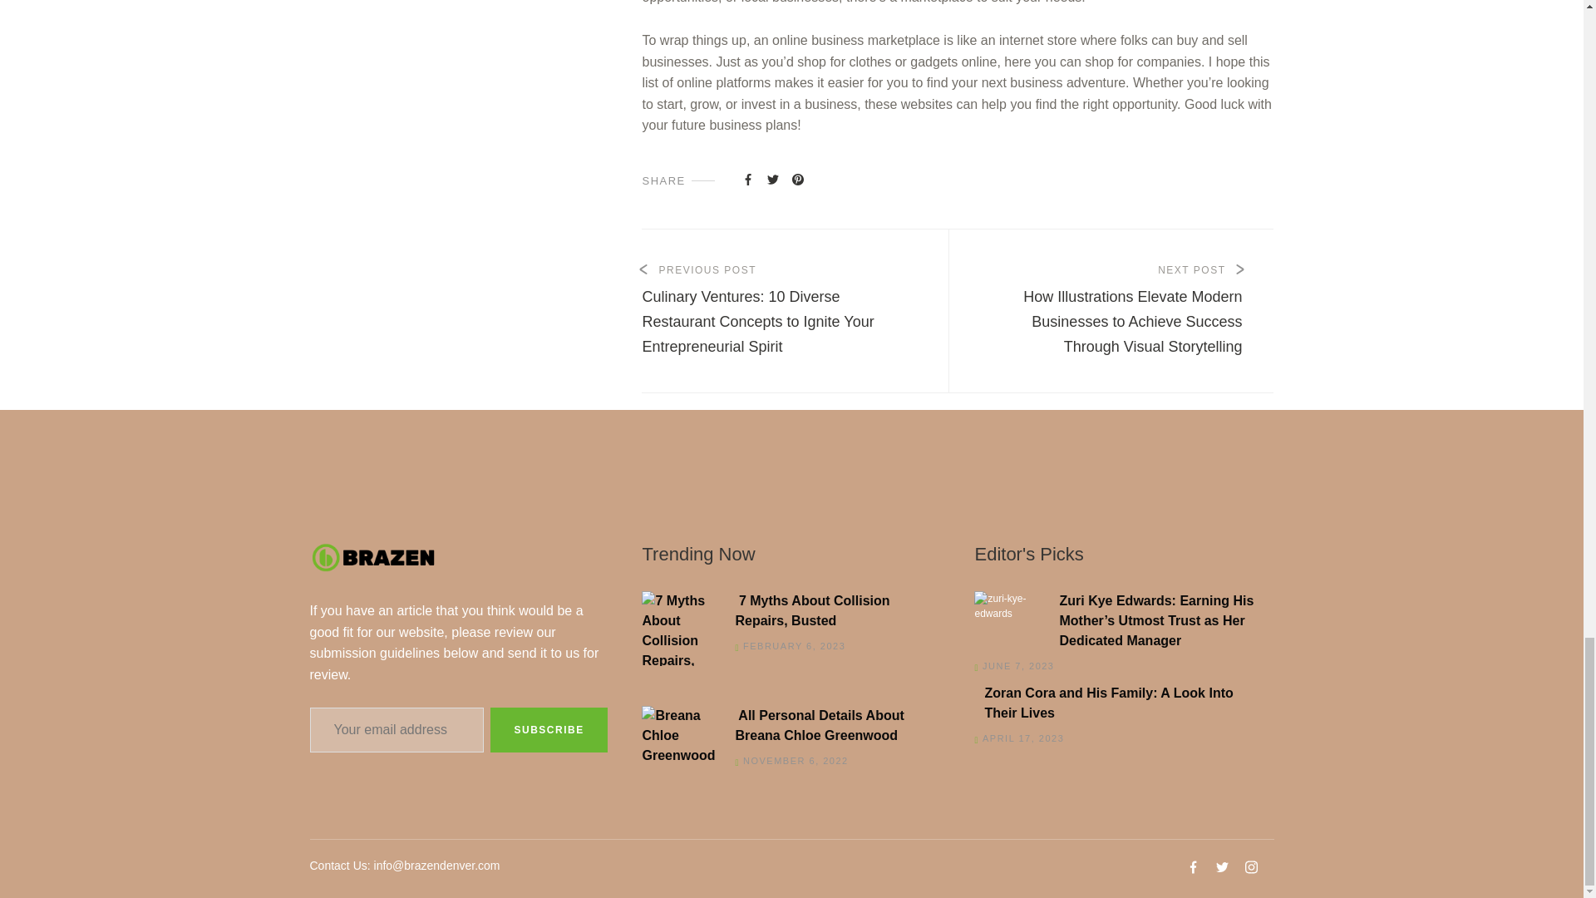 The height and width of the screenshot is (898, 1596). I want to click on Zoran Cora and His Family: A Look Into Their Lives, so click(1119, 703).